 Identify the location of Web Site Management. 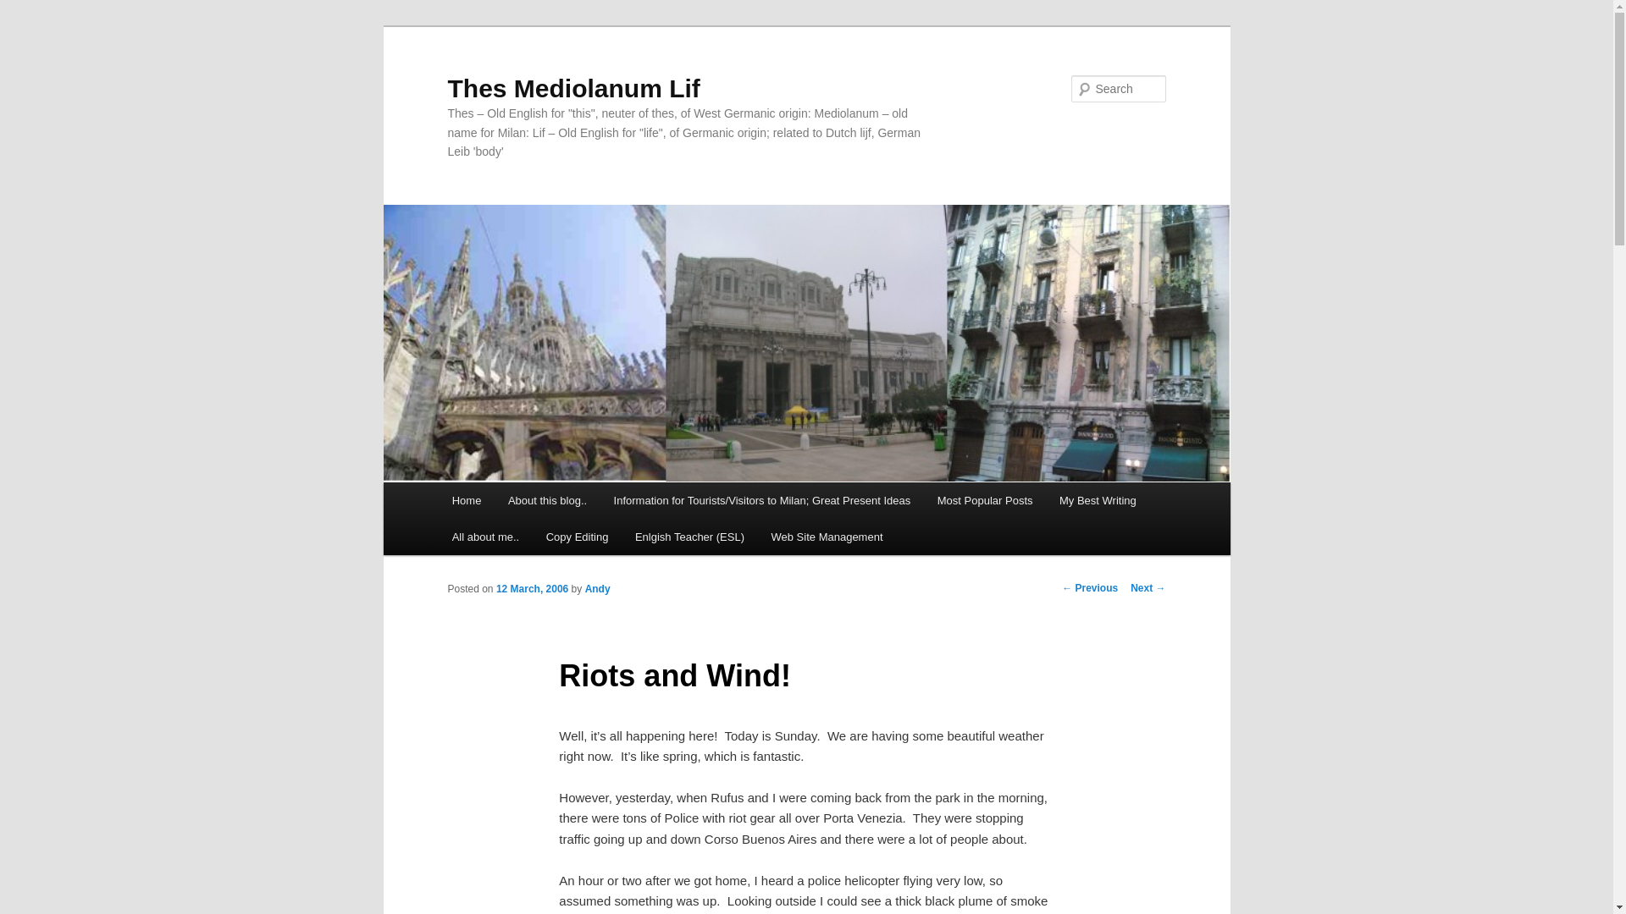
(827, 537).